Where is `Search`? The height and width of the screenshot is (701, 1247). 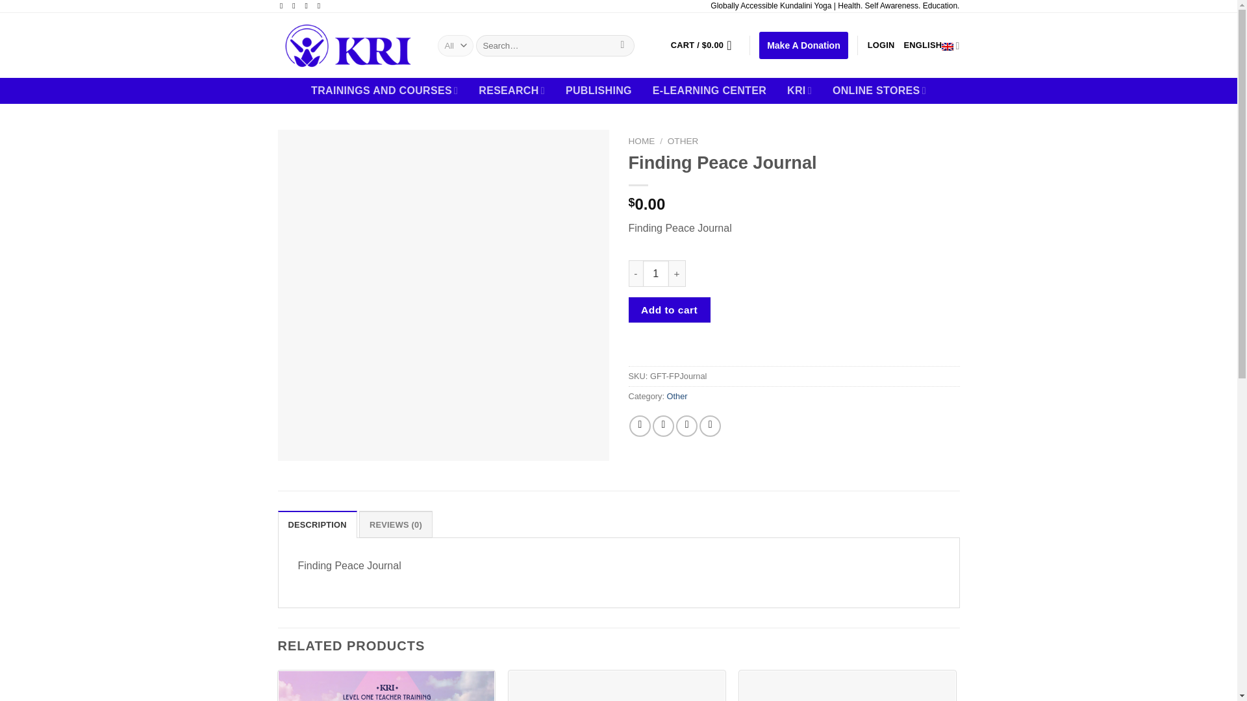
Search is located at coordinates (622, 45).